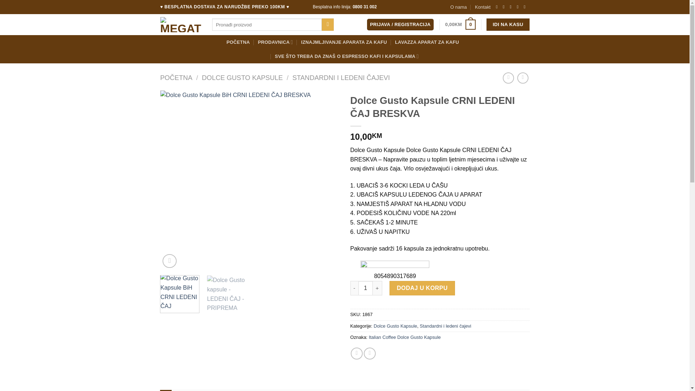  What do you see at coordinates (365, 7) in the screenshot?
I see `0800 31 002` at bounding box center [365, 7].